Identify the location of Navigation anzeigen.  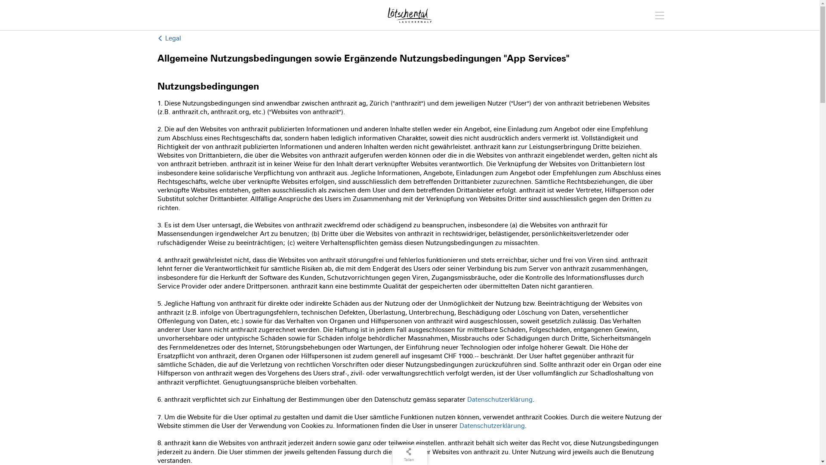
(660, 14).